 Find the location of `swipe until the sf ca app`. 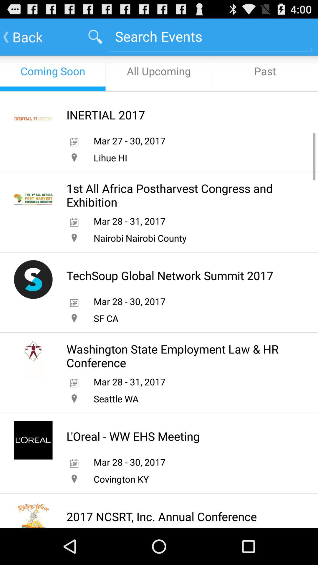

swipe until the sf ca app is located at coordinates (106, 318).